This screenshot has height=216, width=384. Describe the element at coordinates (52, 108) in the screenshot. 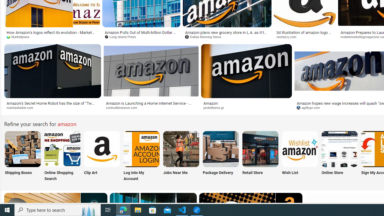

I see `manilashaker.com` at that location.